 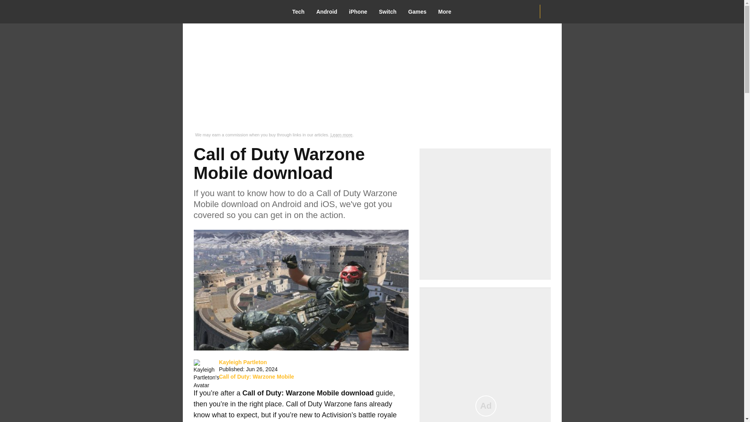 I want to click on Games, so click(x=420, y=12).